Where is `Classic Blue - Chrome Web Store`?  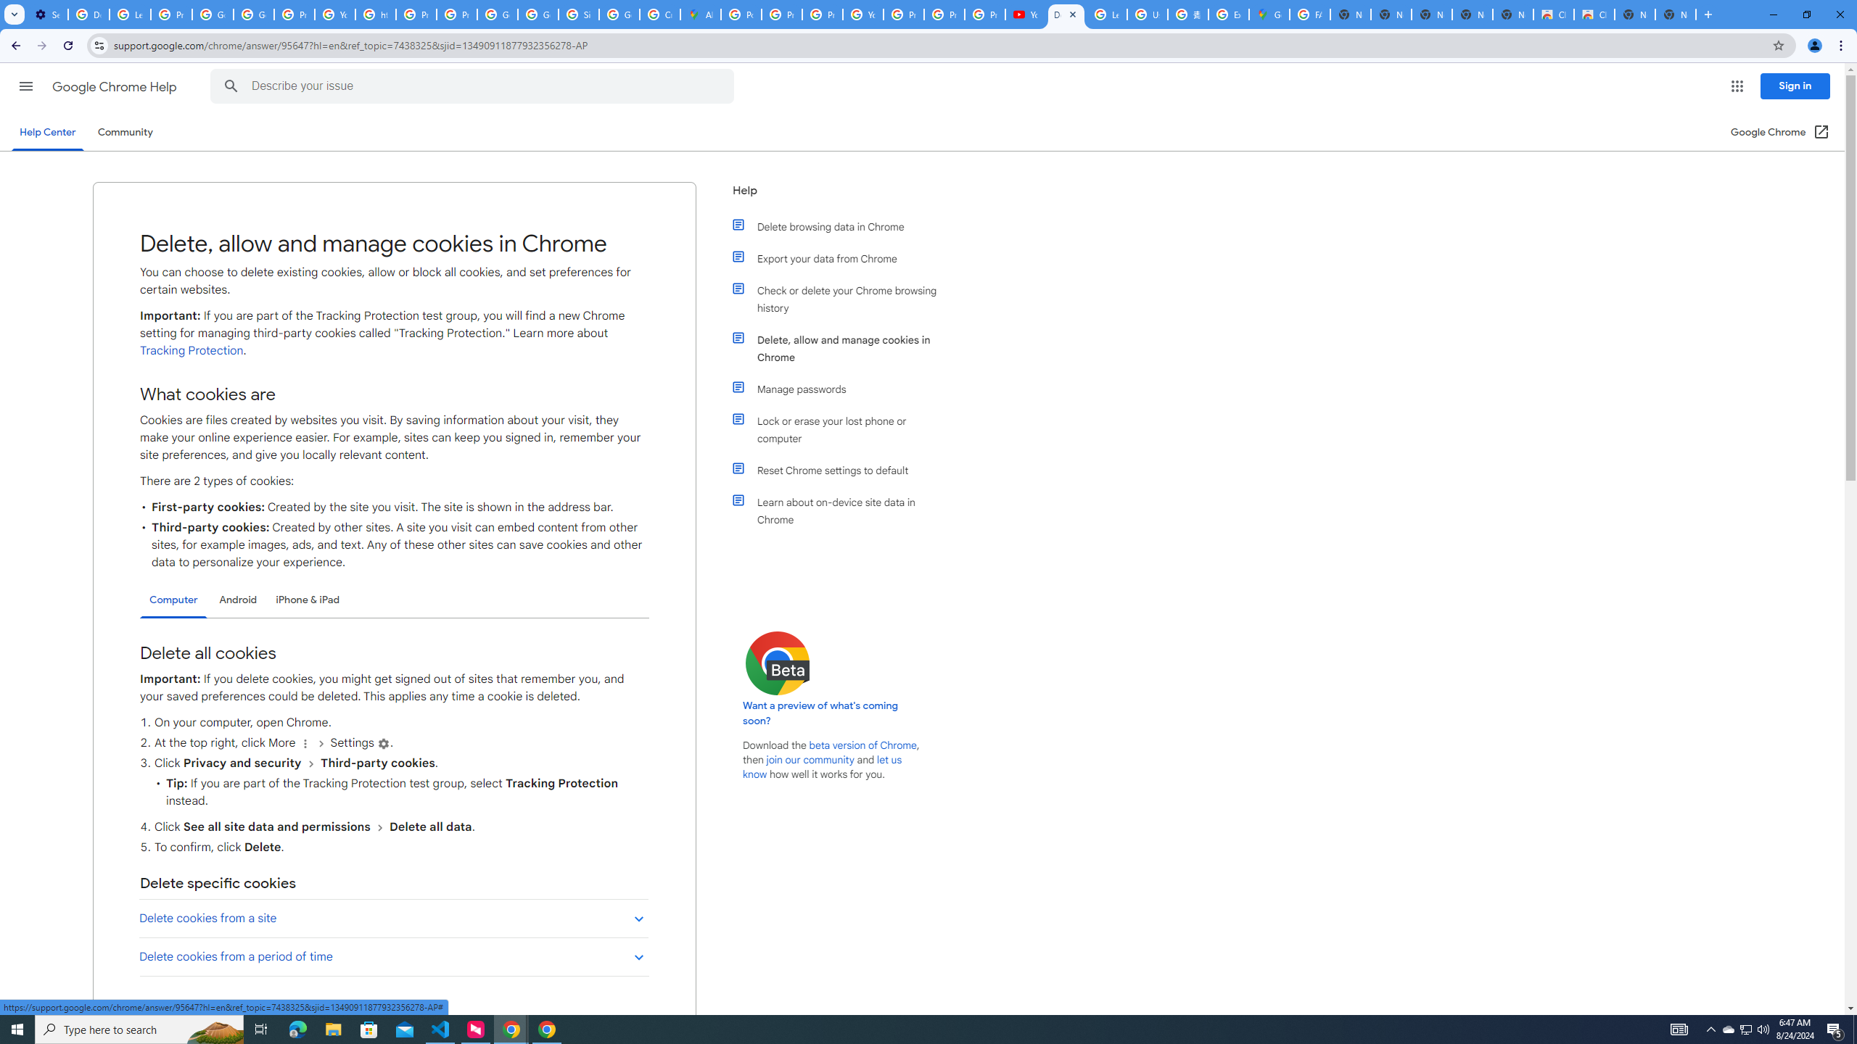 Classic Blue - Chrome Web Store is located at coordinates (1594, 14).